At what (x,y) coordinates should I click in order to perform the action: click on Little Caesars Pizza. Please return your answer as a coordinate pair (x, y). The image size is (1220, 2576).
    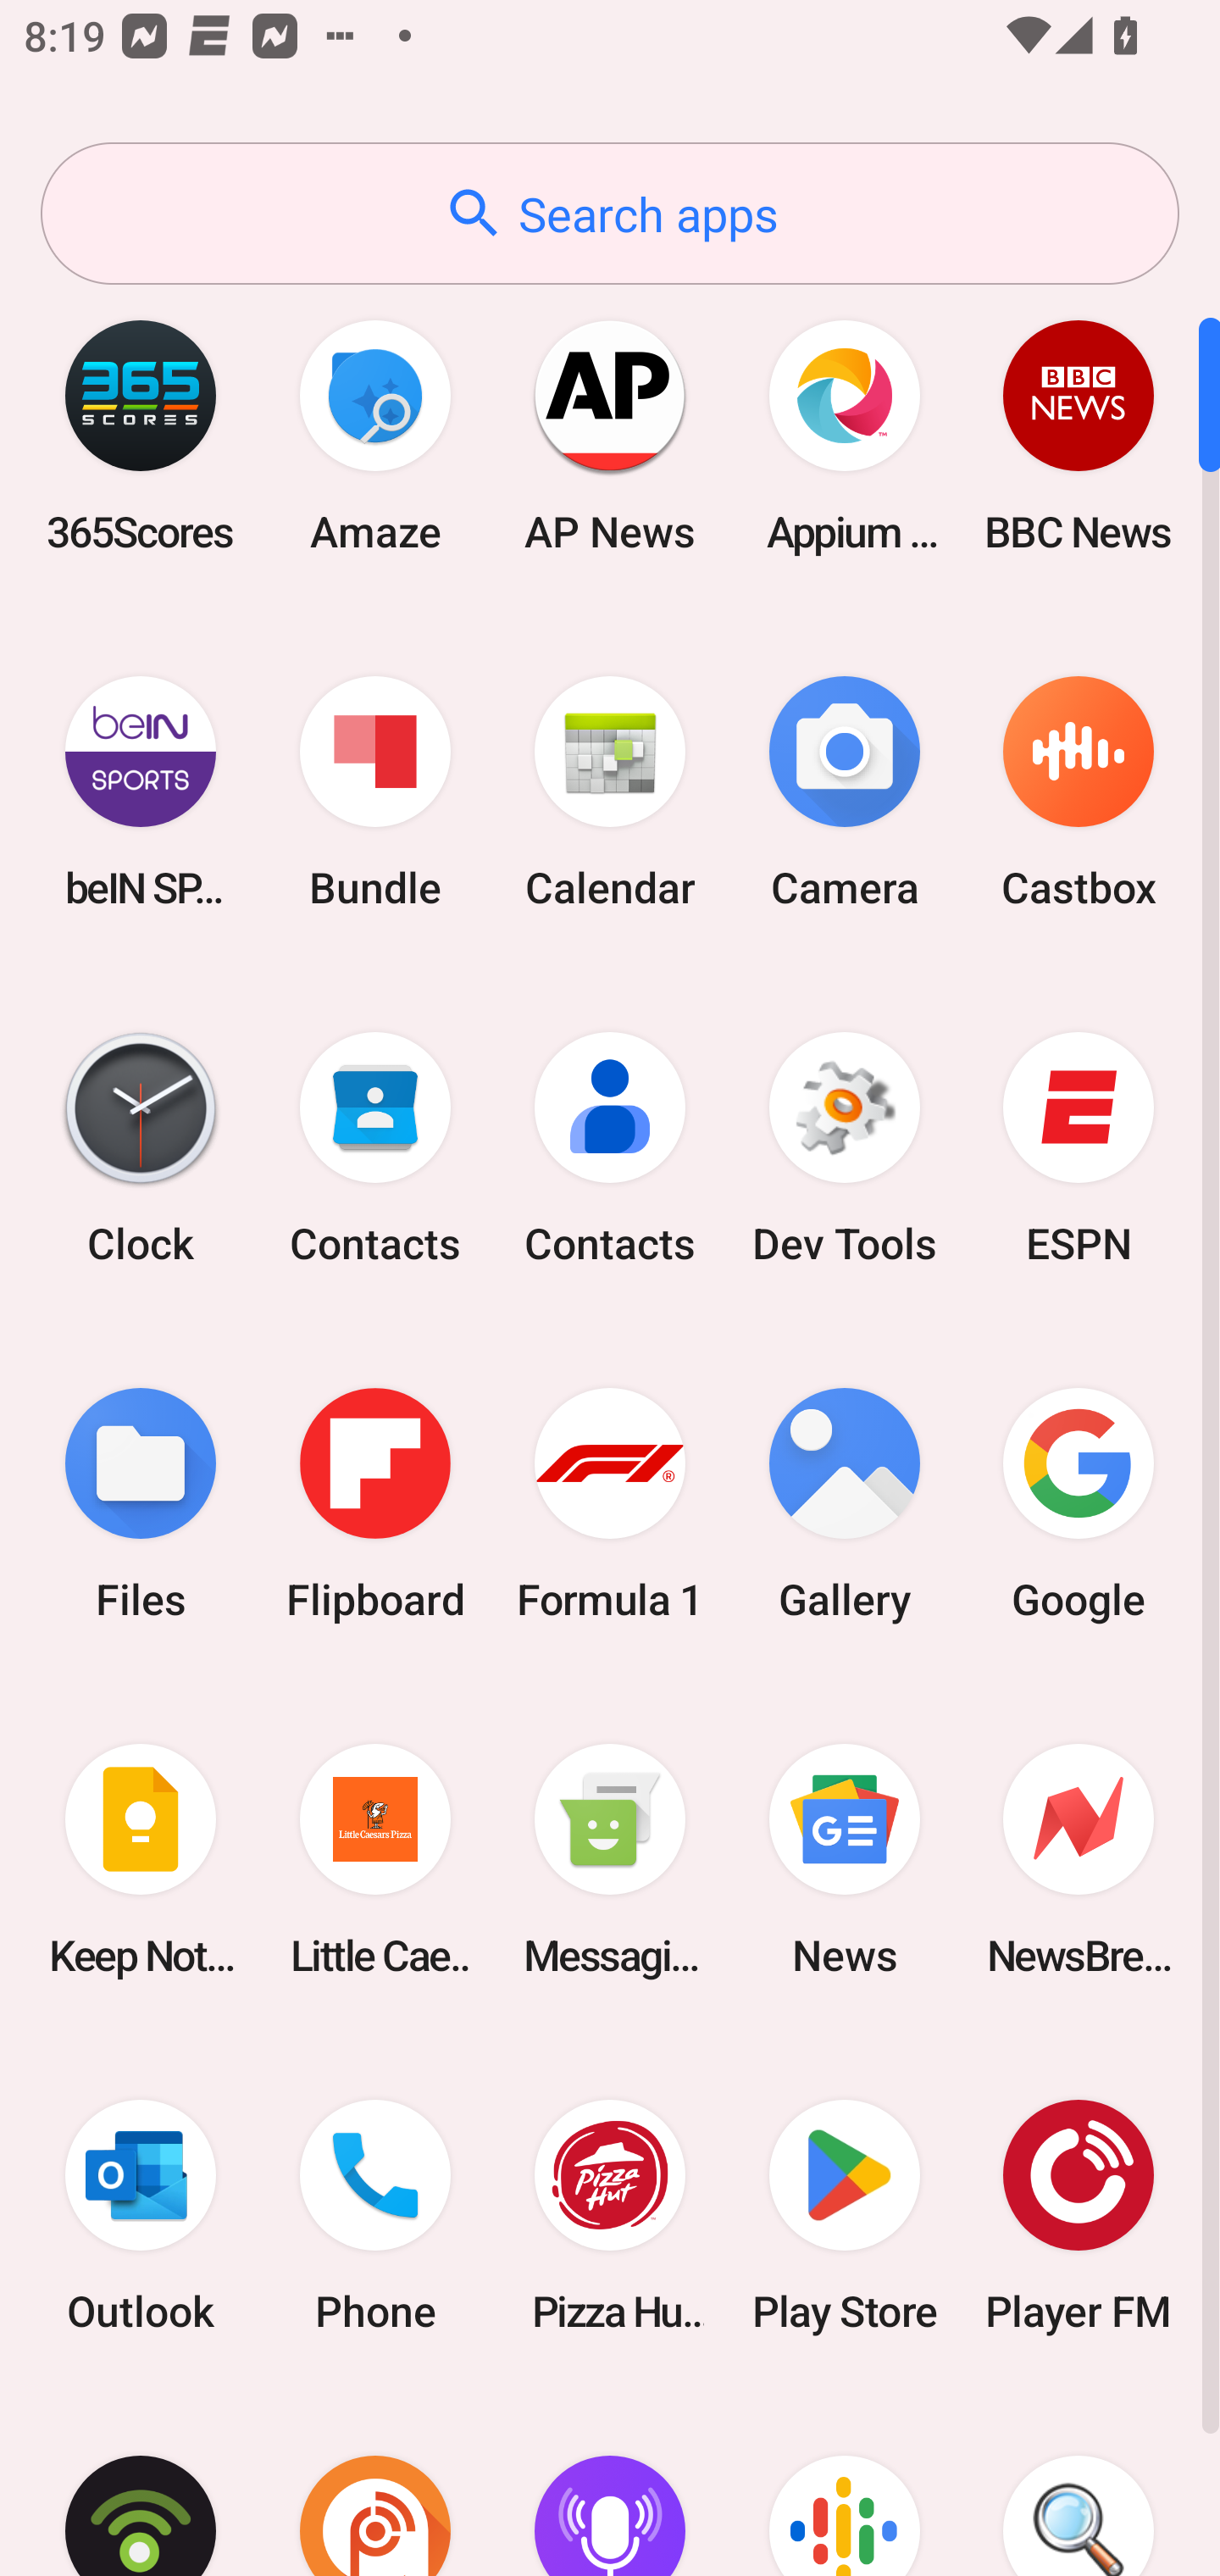
    Looking at the image, I should click on (375, 1859).